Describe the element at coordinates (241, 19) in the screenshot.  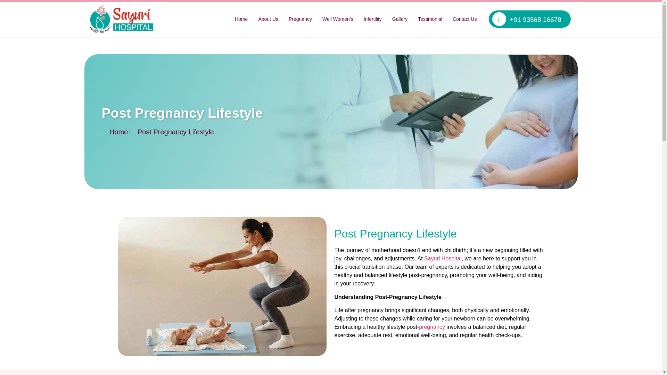
I see `Home` at that location.